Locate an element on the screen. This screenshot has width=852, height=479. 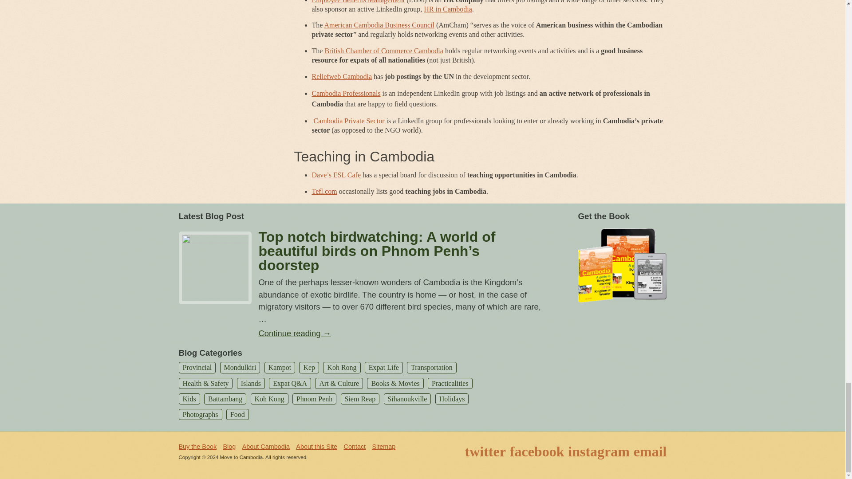
Find Move to Cambodia on Instagram! is located at coordinates (599, 452).